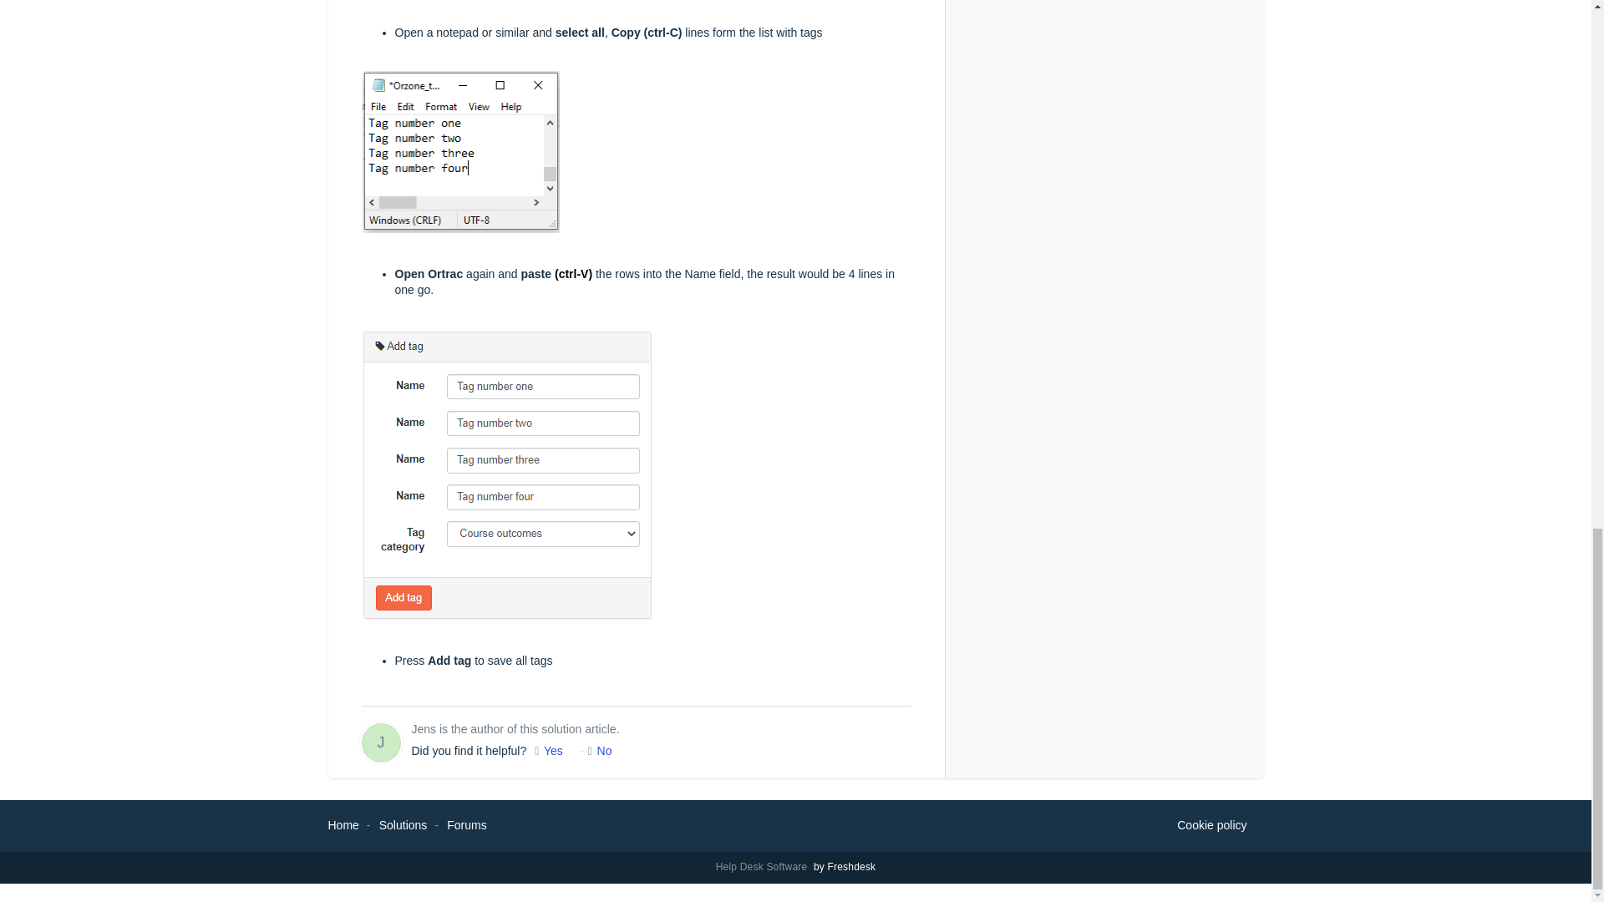 The height and width of the screenshot is (902, 1604). I want to click on Solutions, so click(403, 824).